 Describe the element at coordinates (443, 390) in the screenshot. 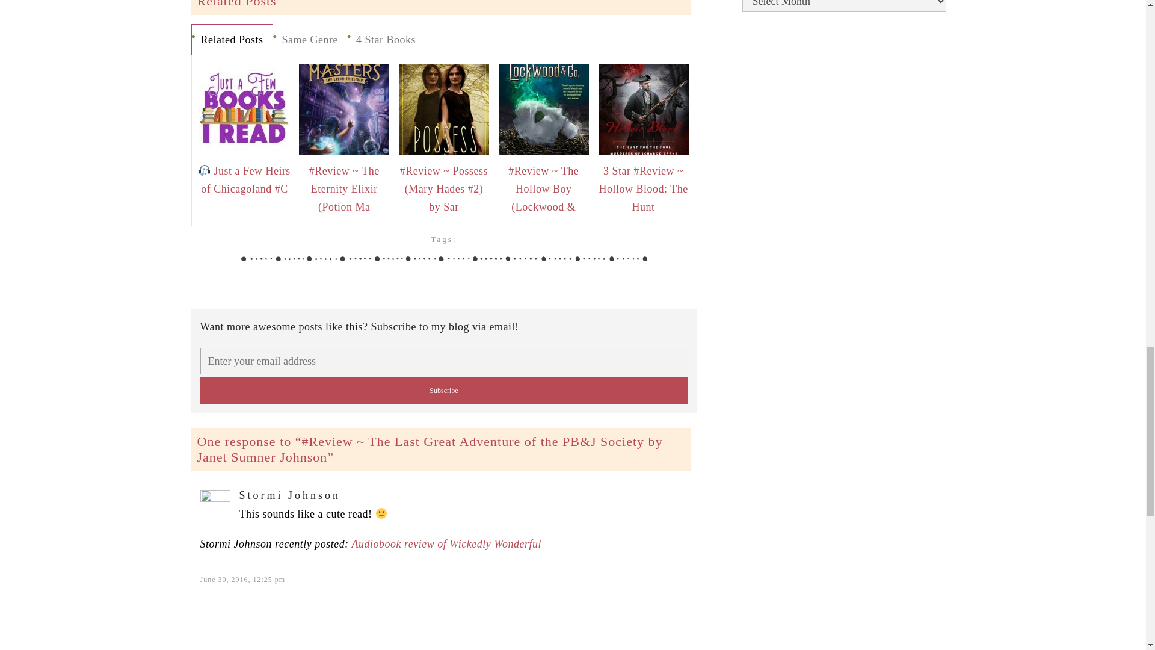

I see `Subscribe` at that location.